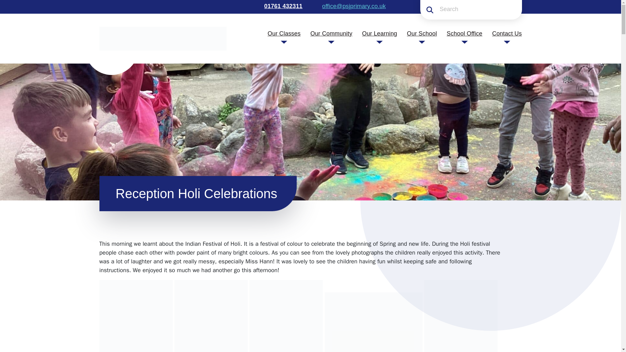  I want to click on Our School, so click(422, 33).